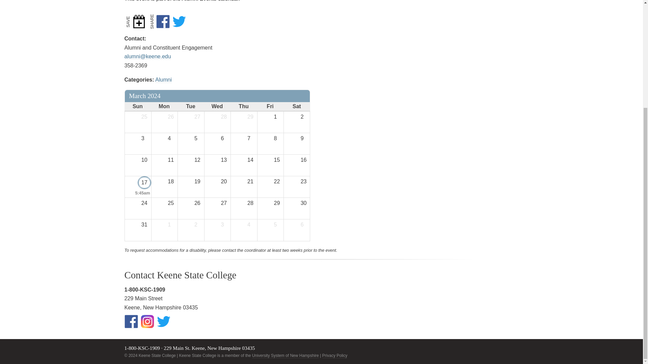 Image resolution: width=648 pixels, height=364 pixels. I want to click on 1, so click(144, 138).